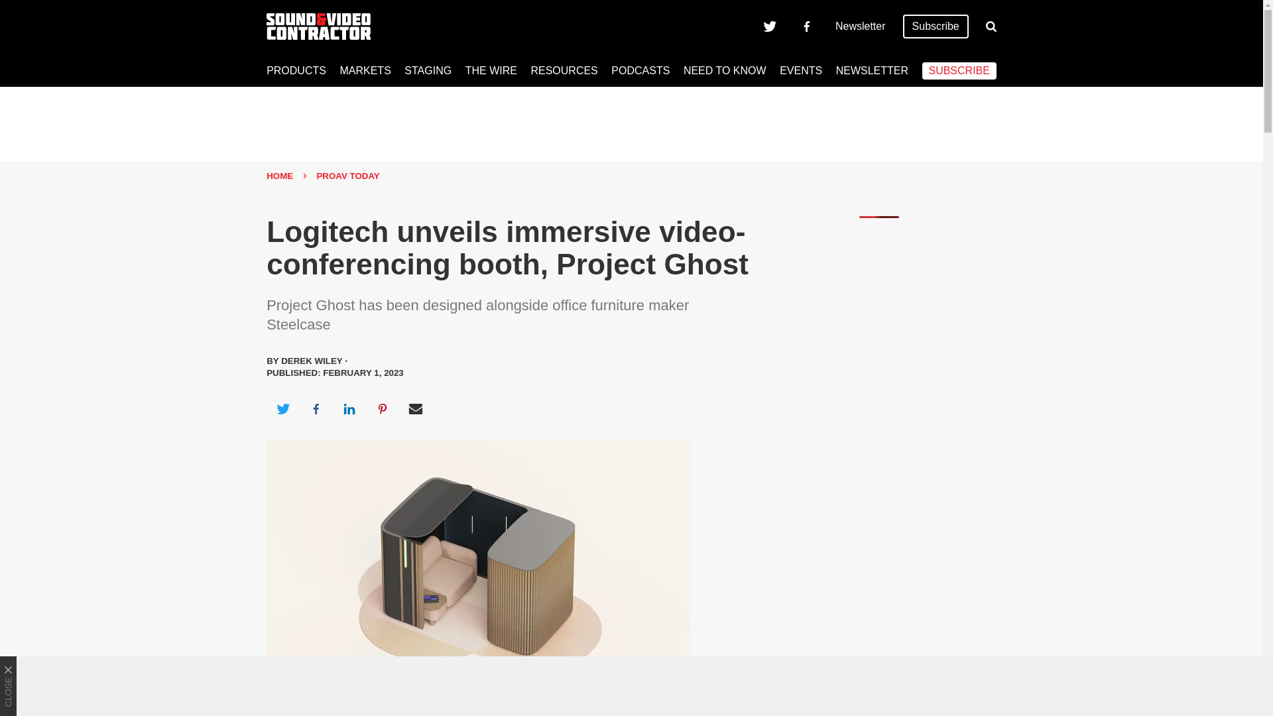 This screenshot has width=1273, height=716. I want to click on Share on LinkedIn, so click(349, 408).